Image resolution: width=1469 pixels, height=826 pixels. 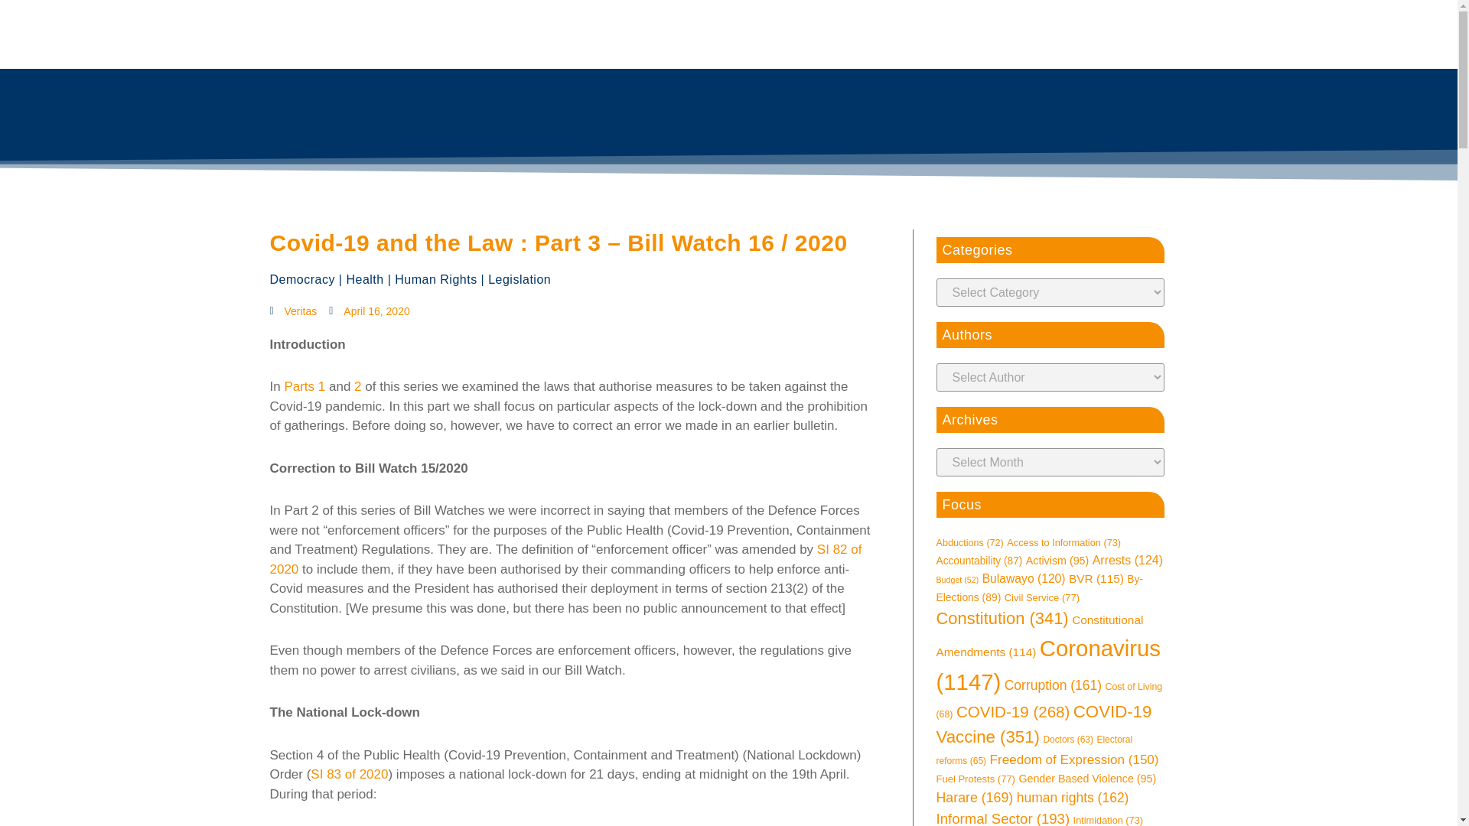 What do you see at coordinates (369, 311) in the screenshot?
I see `April 16, 2020` at bounding box center [369, 311].